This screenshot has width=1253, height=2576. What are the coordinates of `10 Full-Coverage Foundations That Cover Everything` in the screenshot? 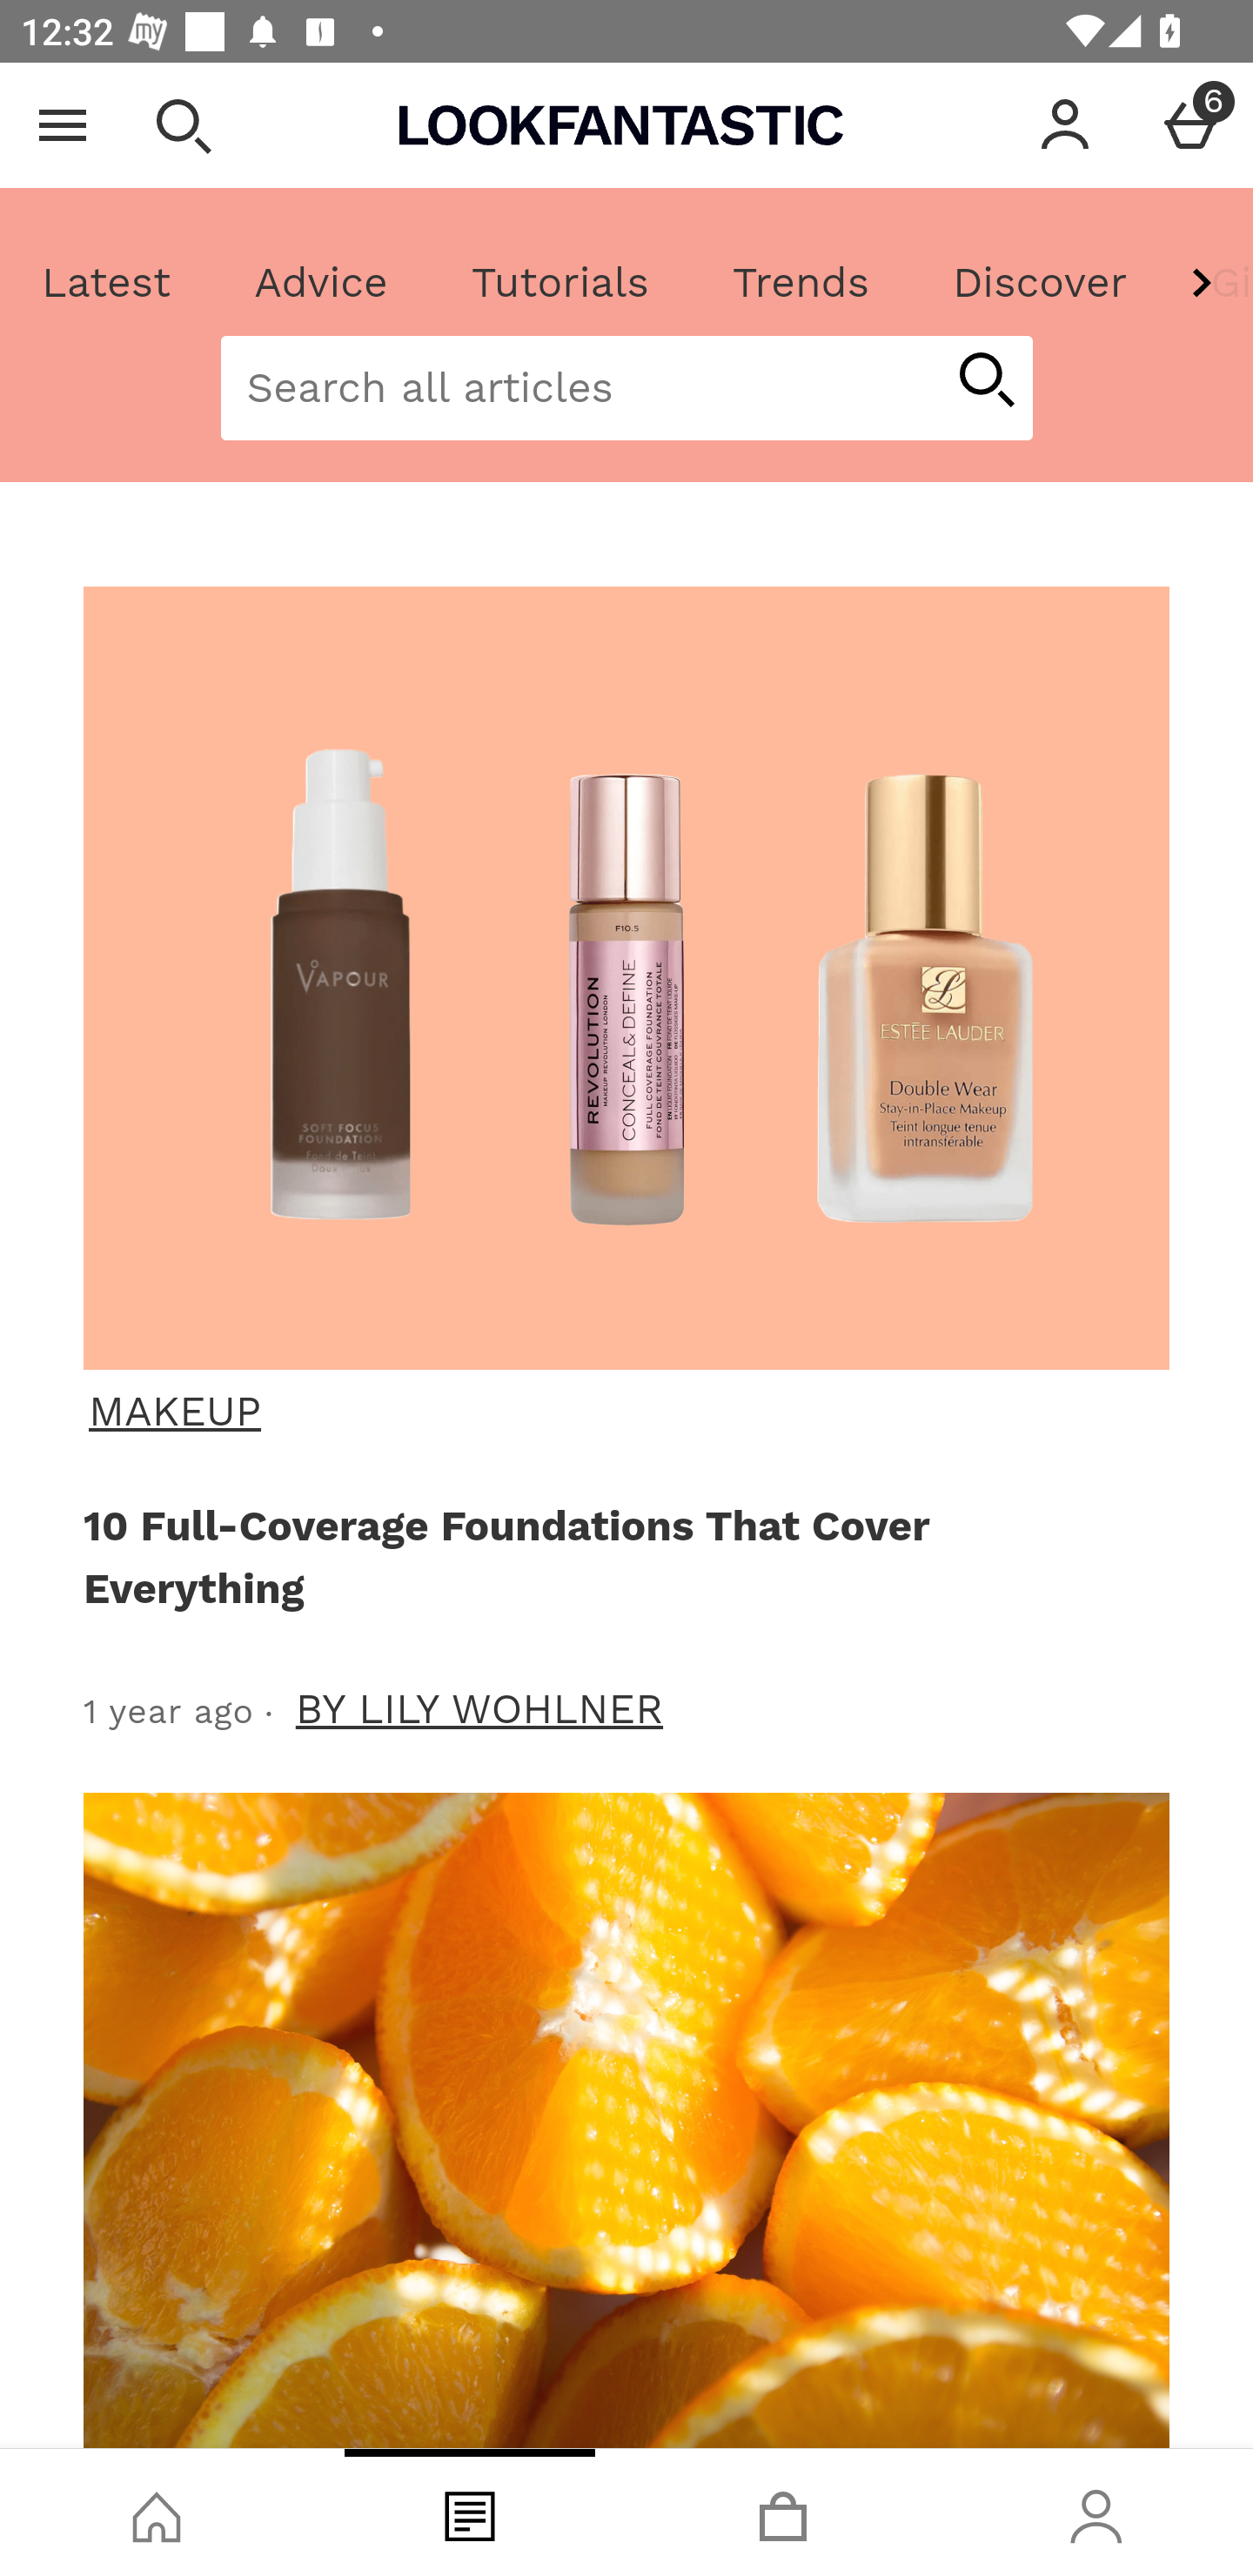 It's located at (620, 1556).